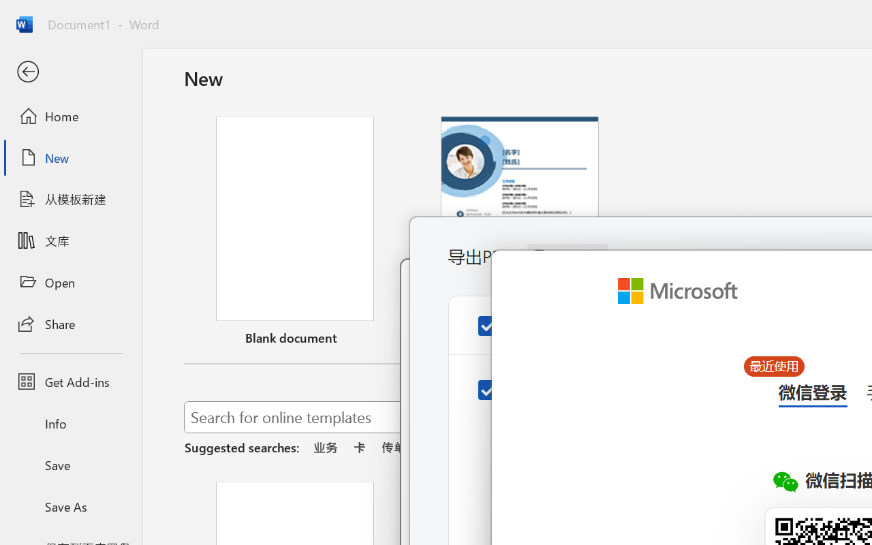 The image size is (872, 545). What do you see at coordinates (71, 72) in the screenshot?
I see `Back` at bounding box center [71, 72].